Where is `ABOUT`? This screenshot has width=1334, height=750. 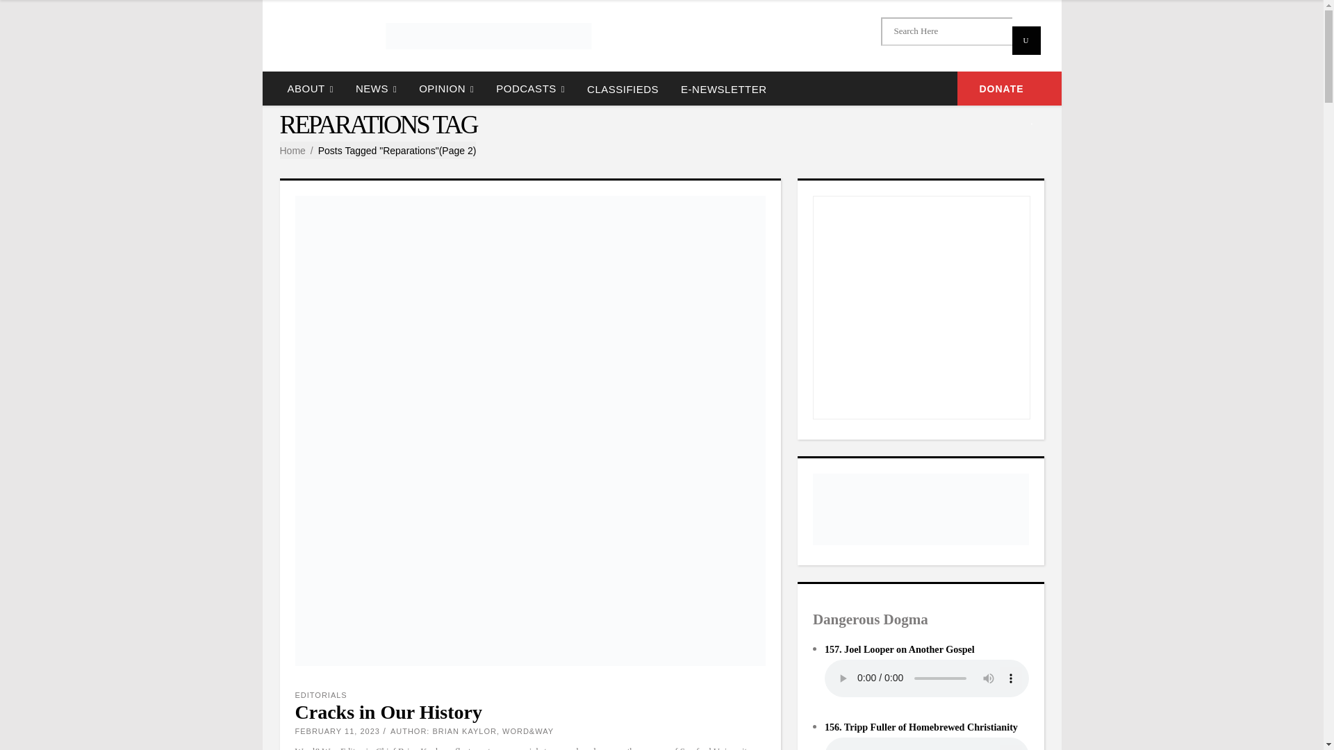 ABOUT is located at coordinates (310, 88).